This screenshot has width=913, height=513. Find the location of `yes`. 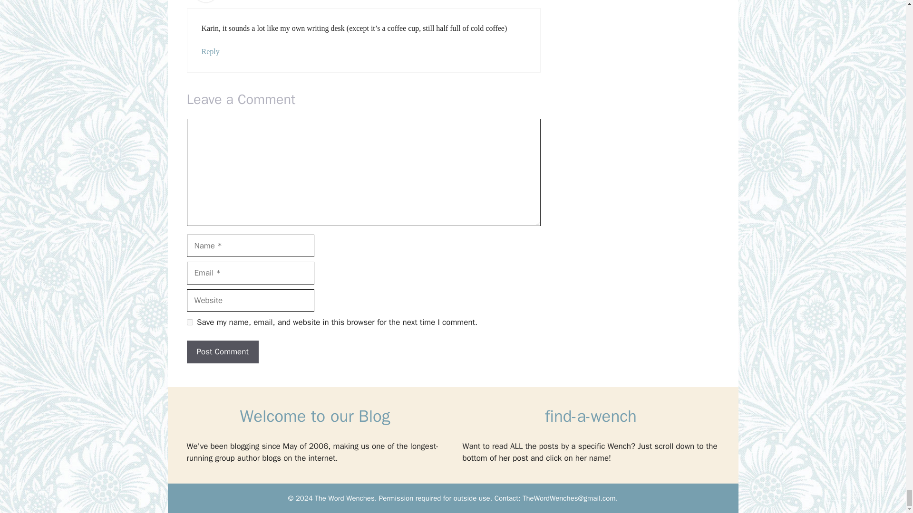

yes is located at coordinates (189, 322).